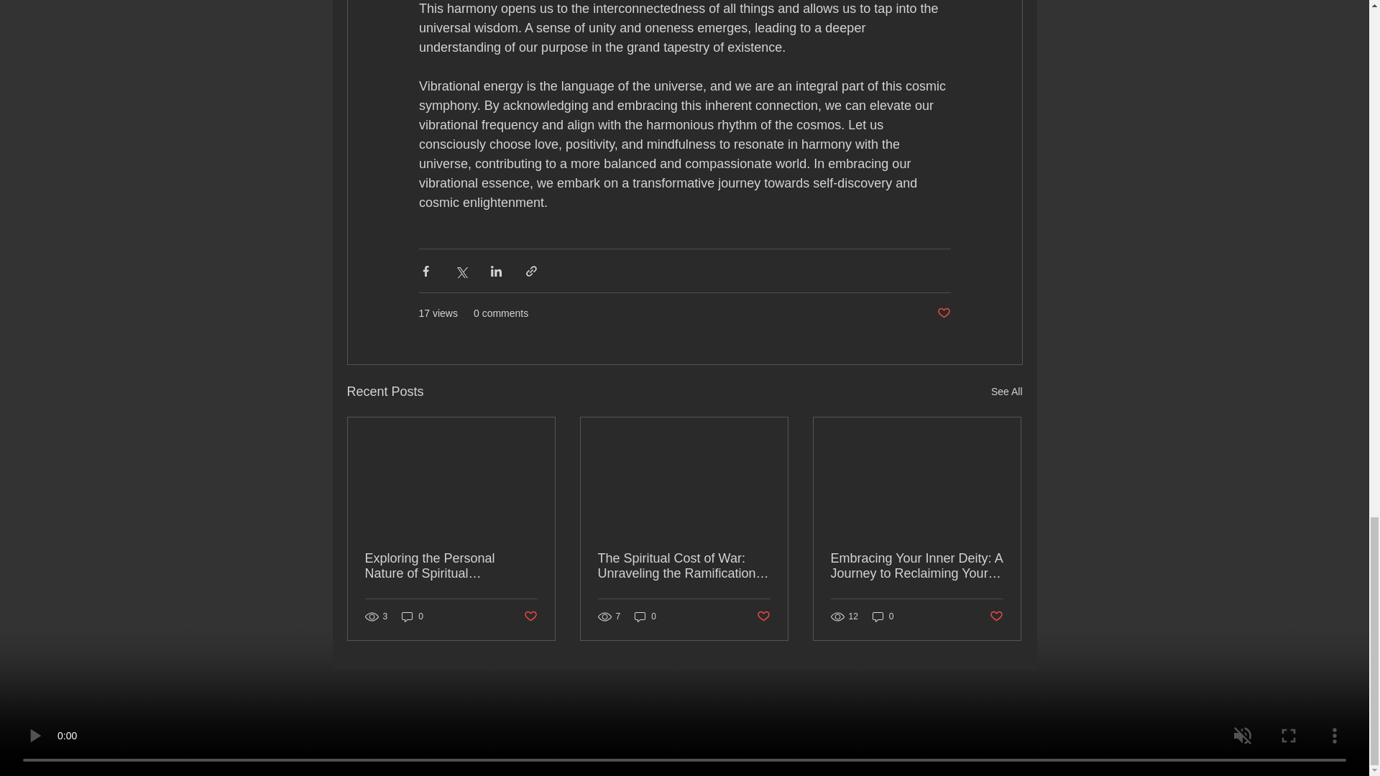 The width and height of the screenshot is (1380, 776). Describe the element at coordinates (645, 616) in the screenshot. I see `0` at that location.